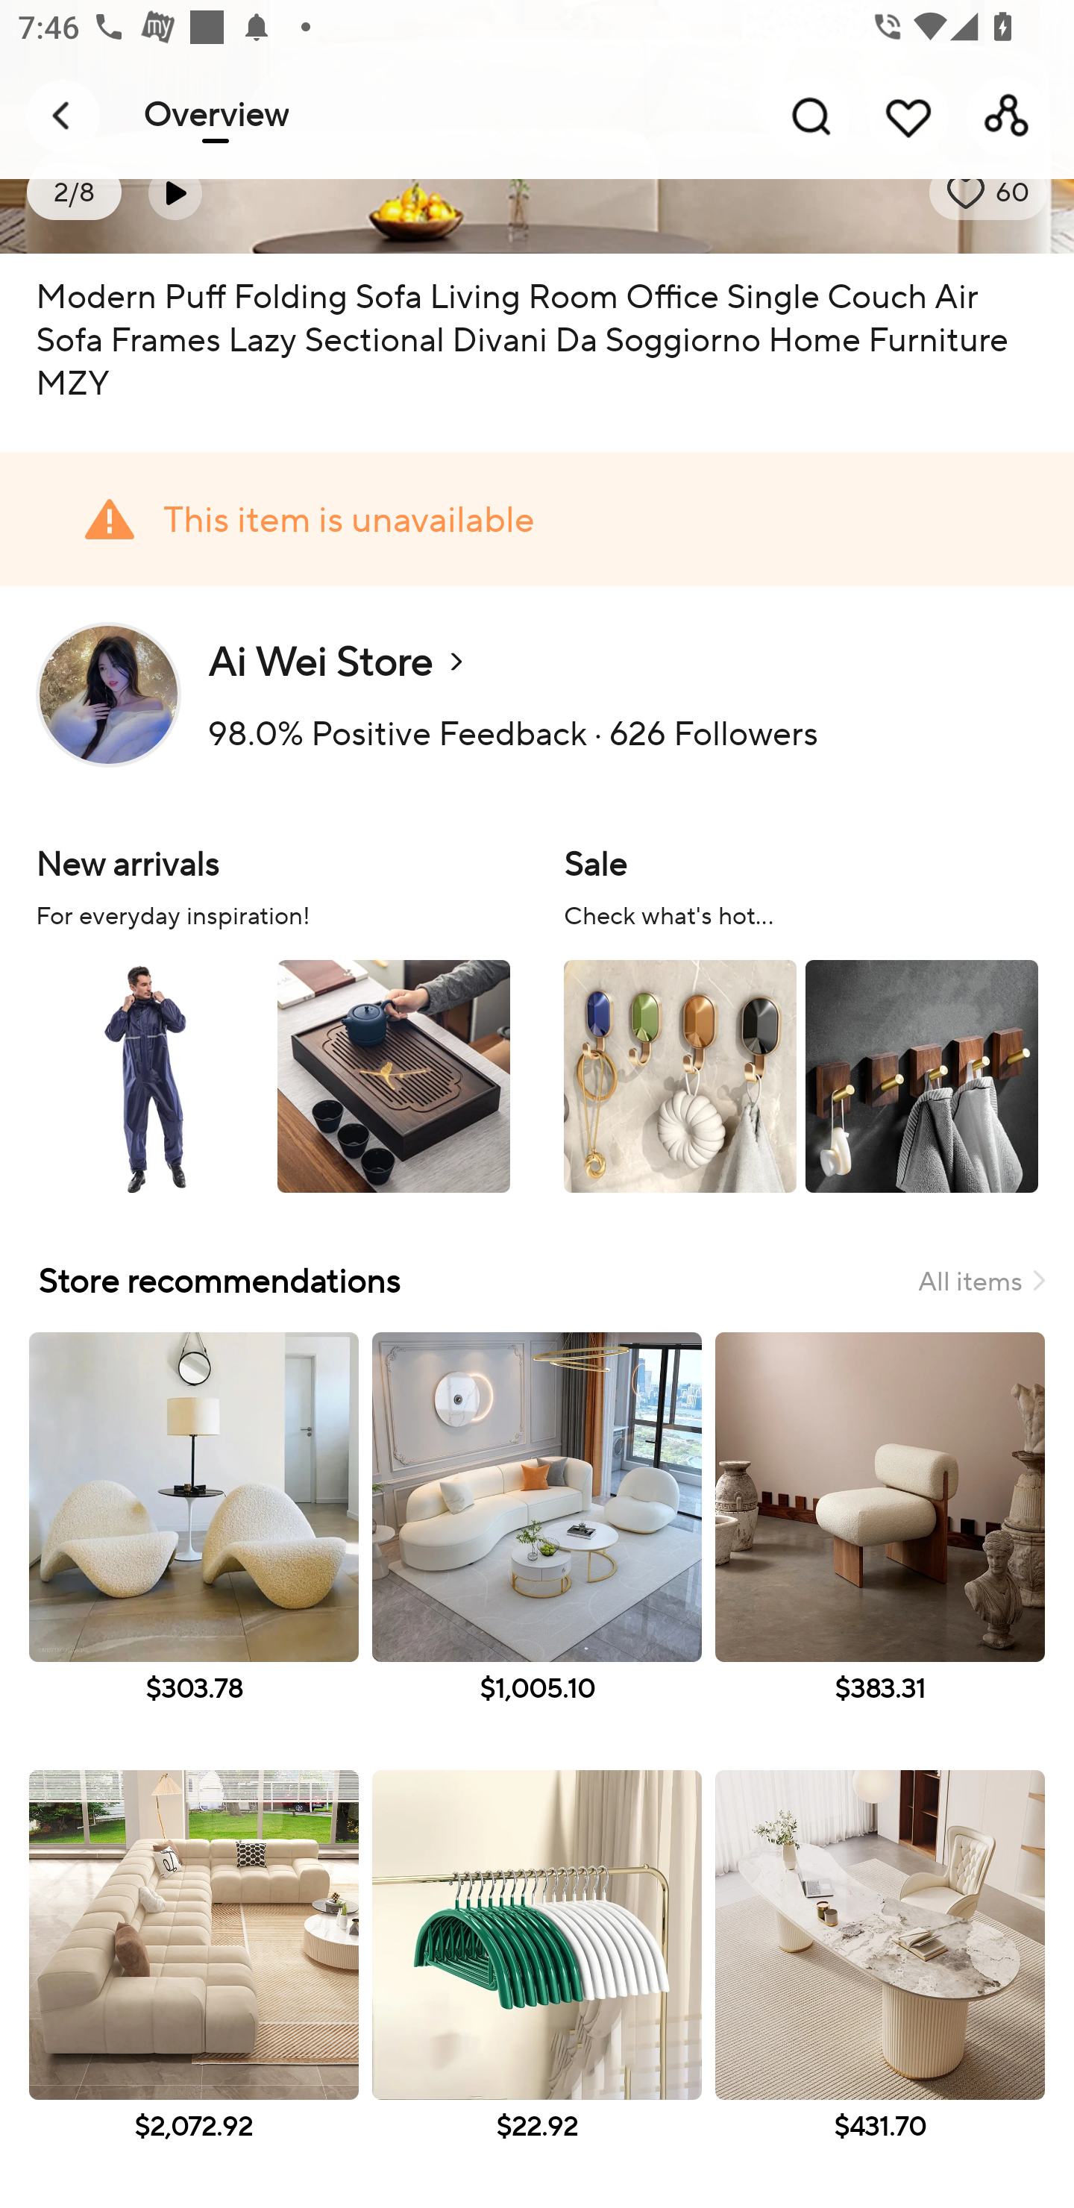 The height and width of the screenshot is (2208, 1074). What do you see at coordinates (273, 1015) in the screenshot?
I see `New arrivals For everyday inspiration! ` at bounding box center [273, 1015].